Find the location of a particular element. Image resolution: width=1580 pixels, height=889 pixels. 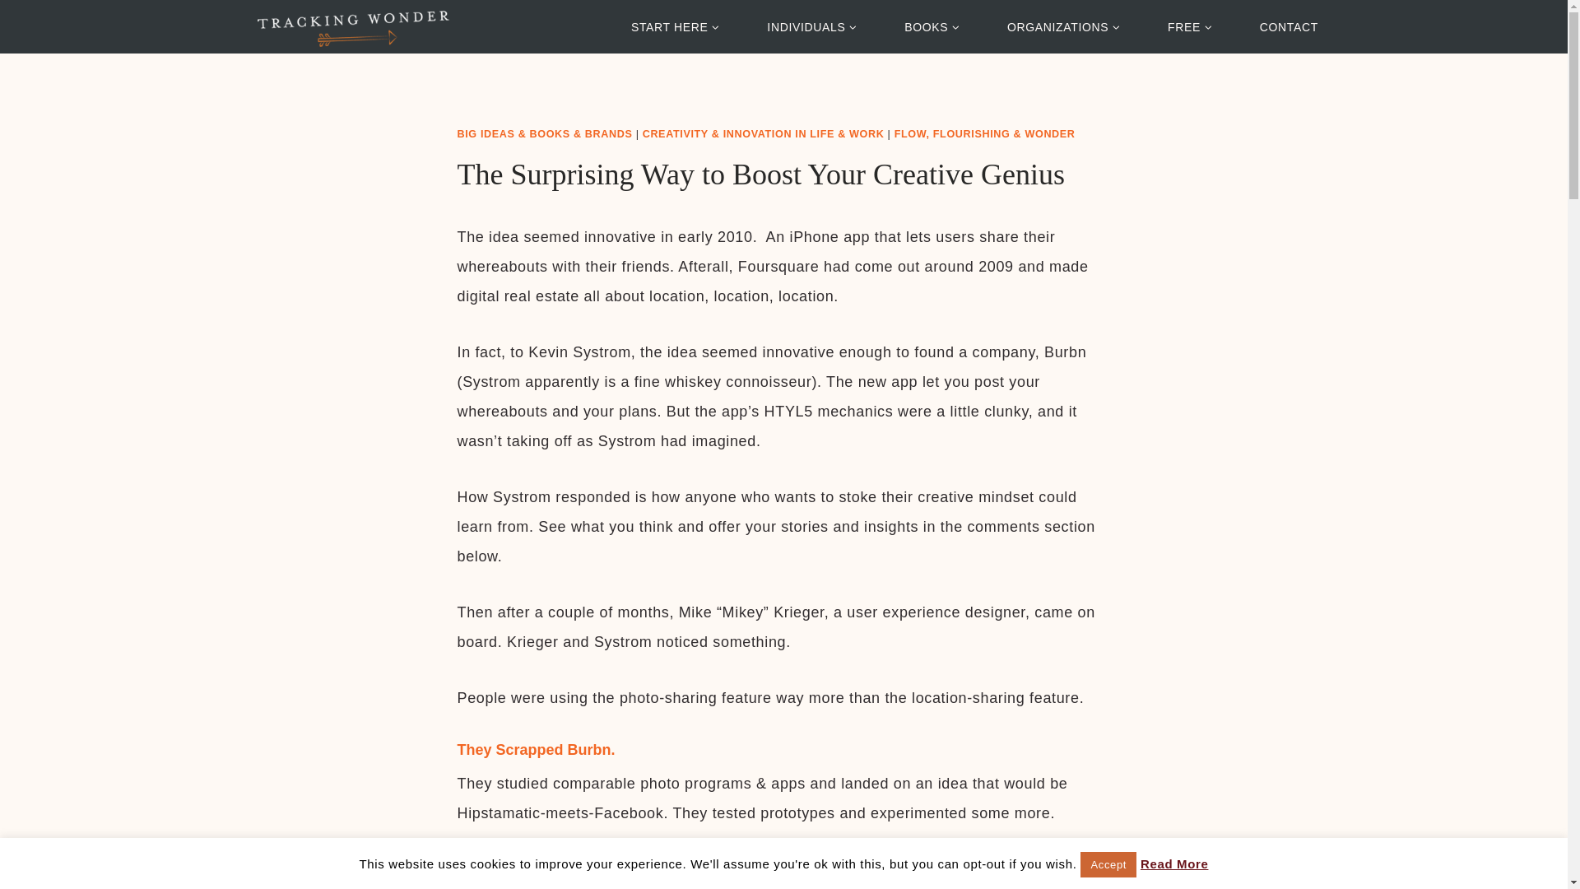

INDIVIDUALS is located at coordinates (811, 26).